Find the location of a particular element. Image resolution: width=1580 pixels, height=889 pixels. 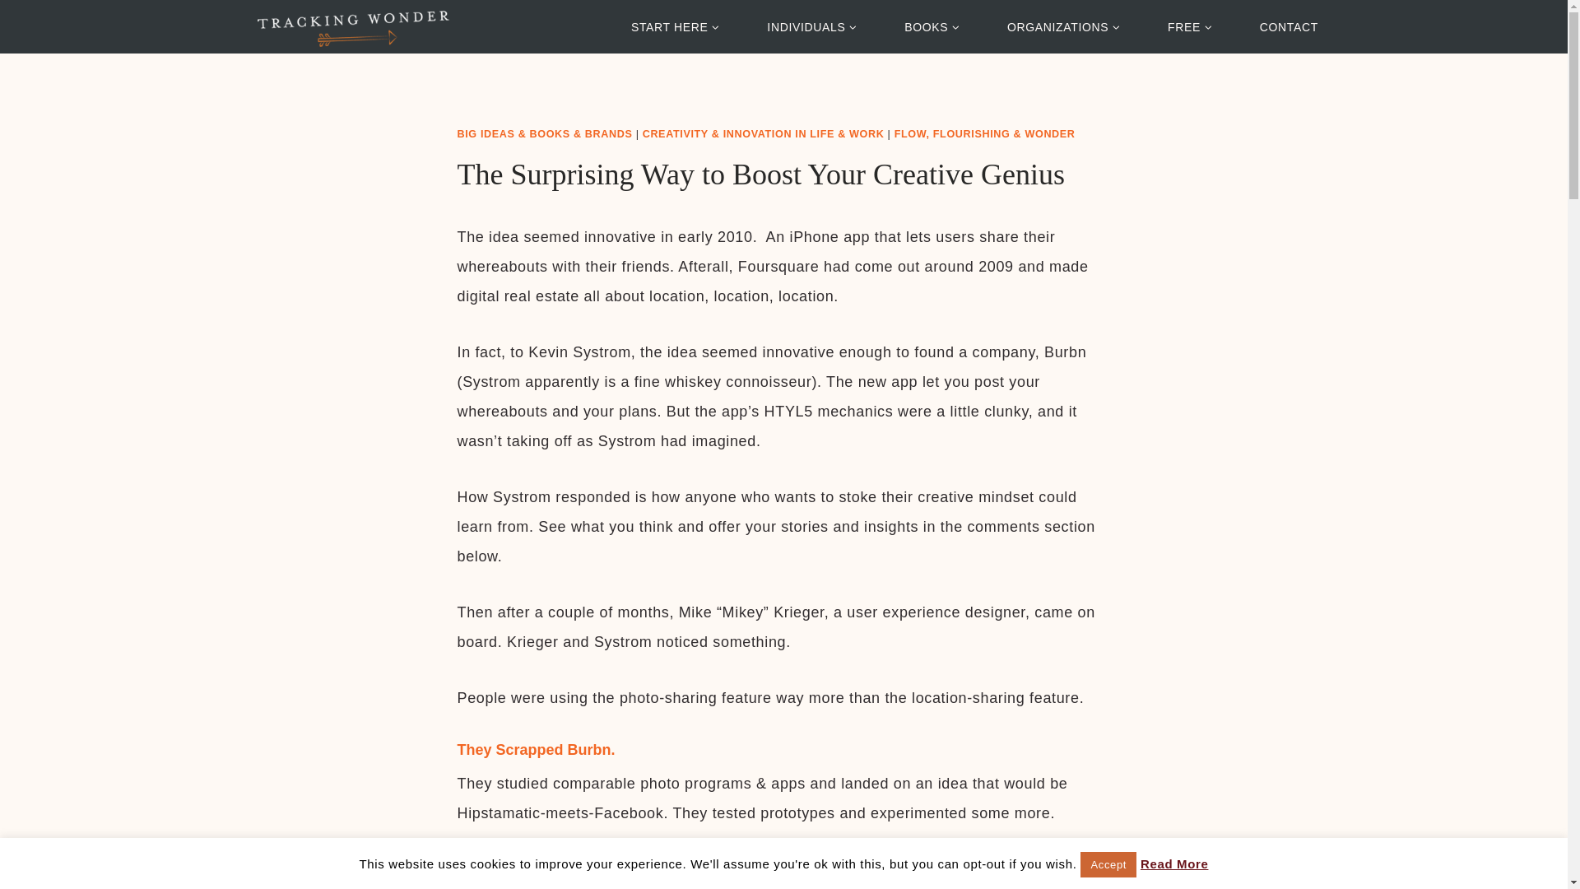

INDIVIDUALS is located at coordinates (811, 26).